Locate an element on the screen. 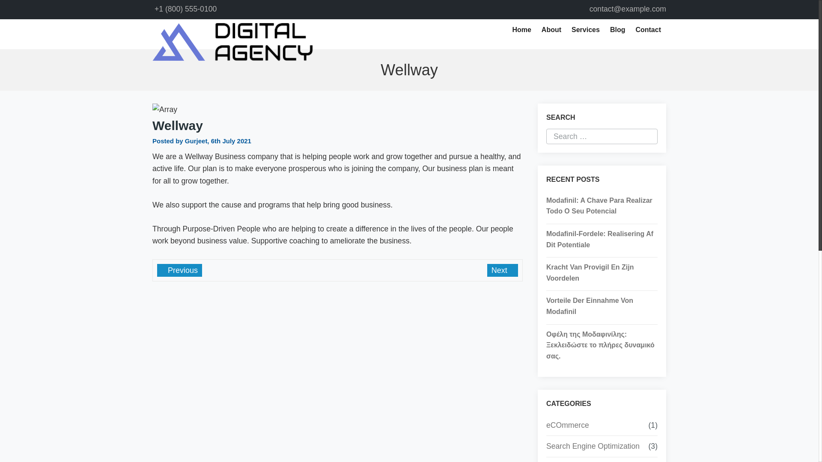 Image resolution: width=822 pixels, height=462 pixels. Vorteile Der Einnahme Von Modafinil is located at coordinates (602, 306).